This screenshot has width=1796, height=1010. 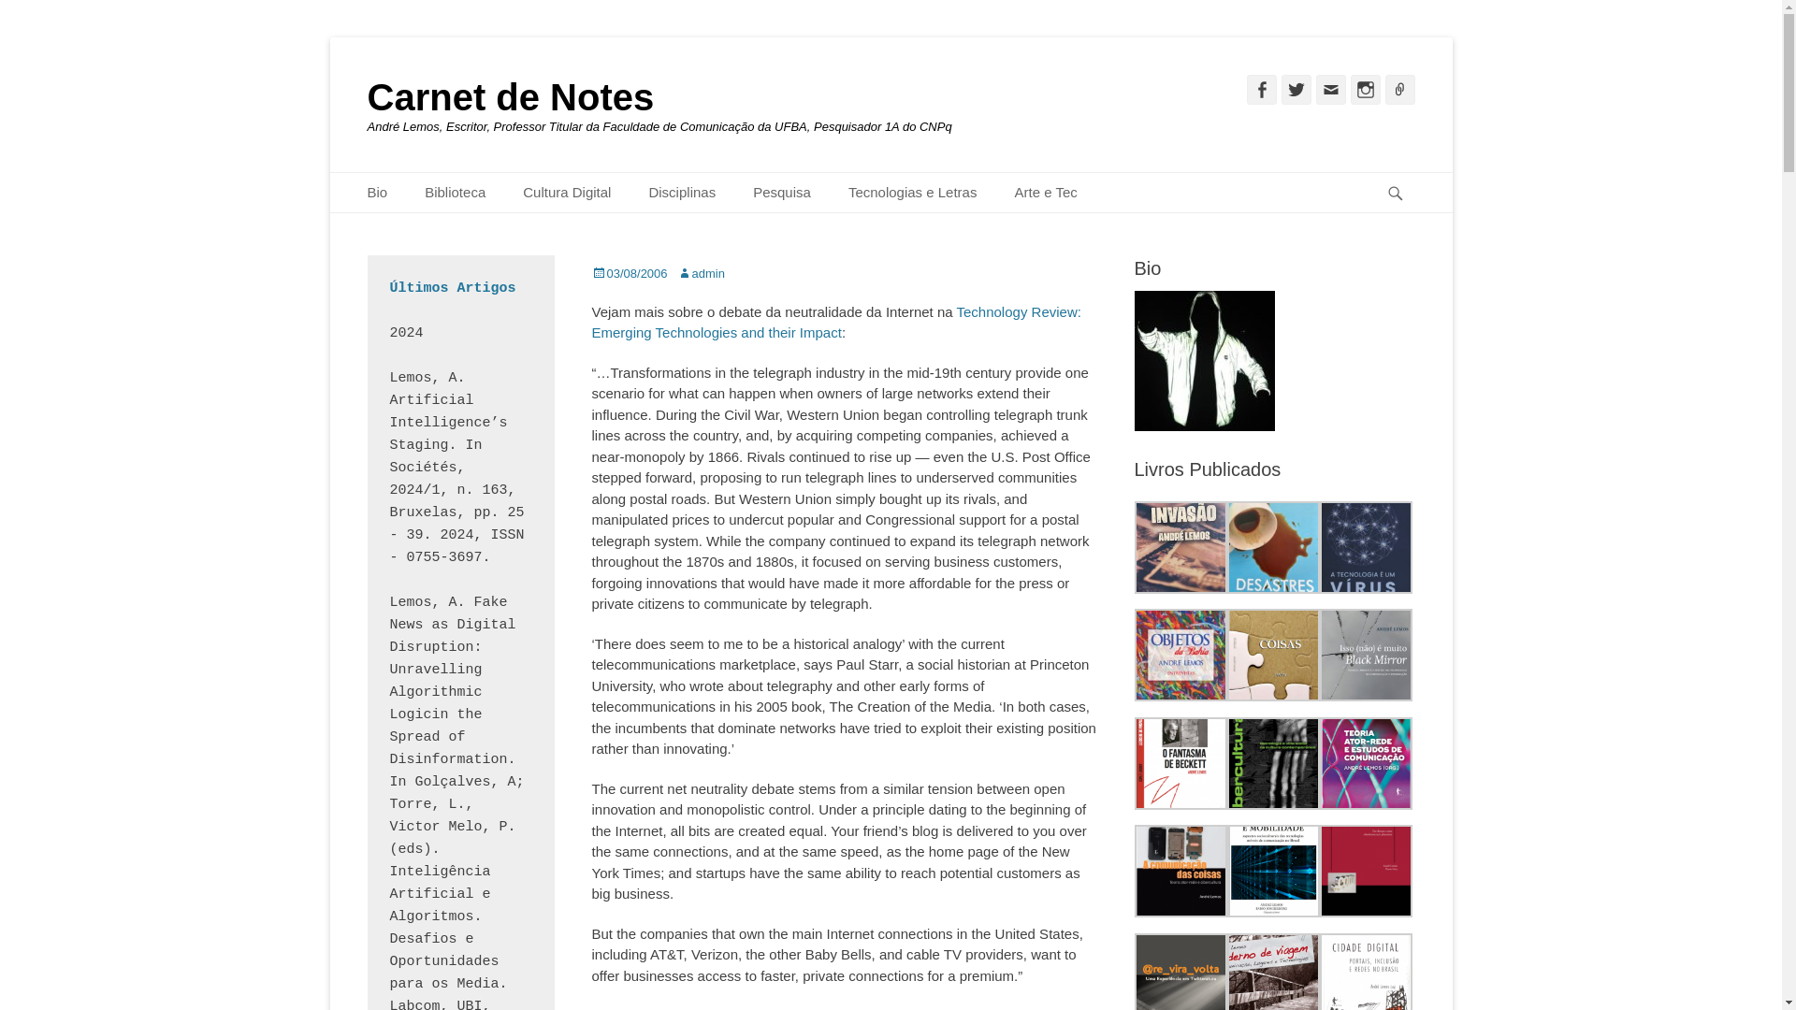 I want to click on Instagram, so click(x=1366, y=90).